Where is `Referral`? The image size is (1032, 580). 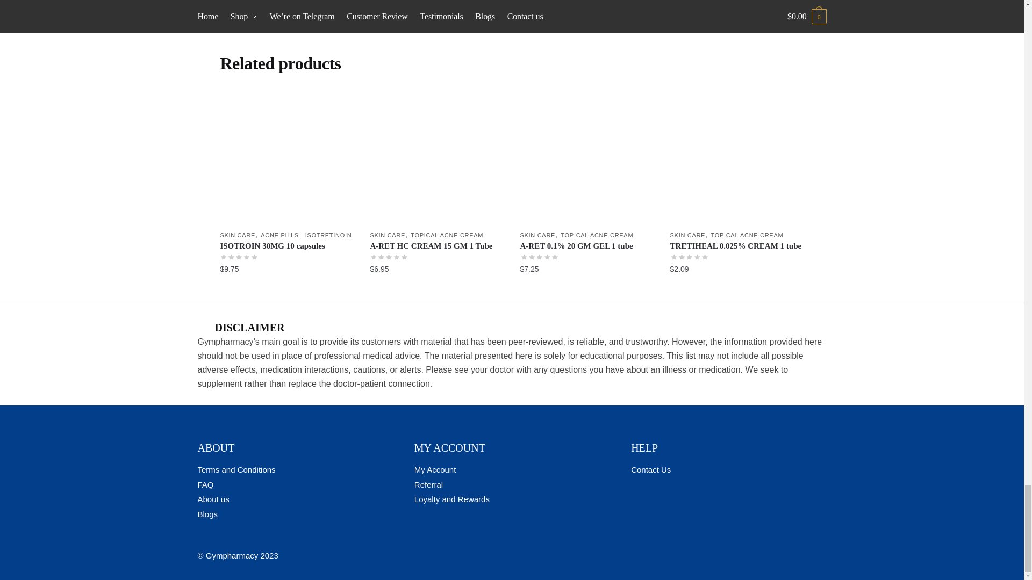
Referral is located at coordinates (428, 484).